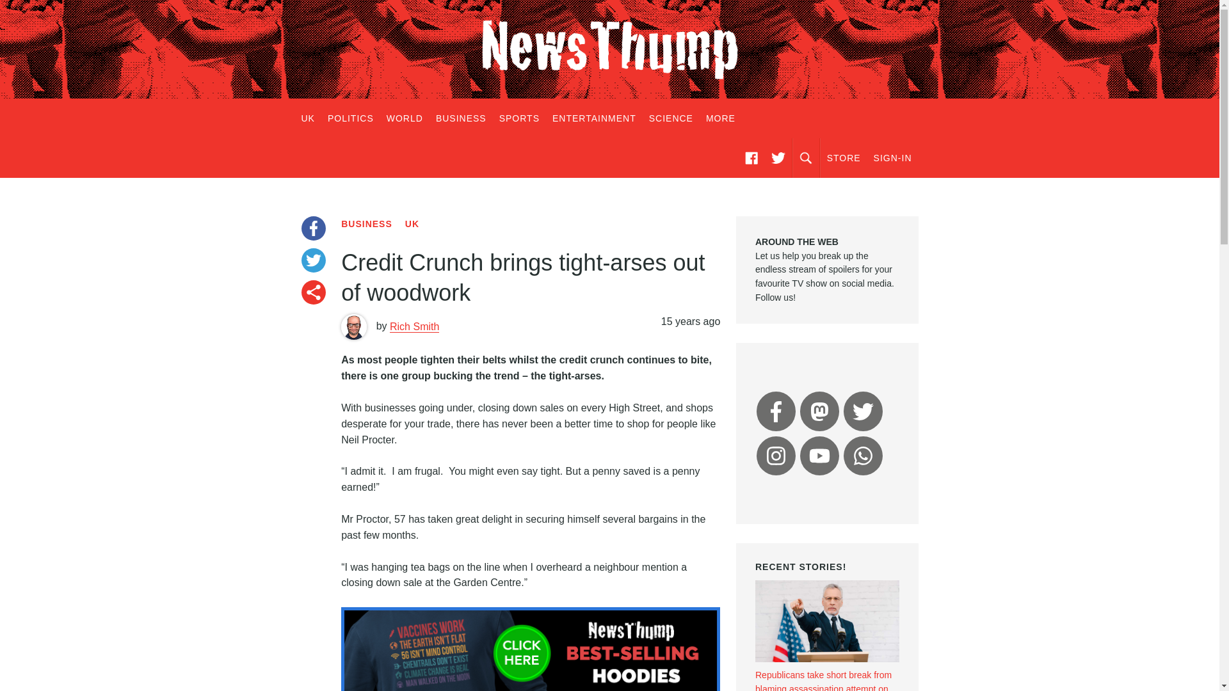  Describe the element at coordinates (414, 326) in the screenshot. I see `Rich Smith` at that location.